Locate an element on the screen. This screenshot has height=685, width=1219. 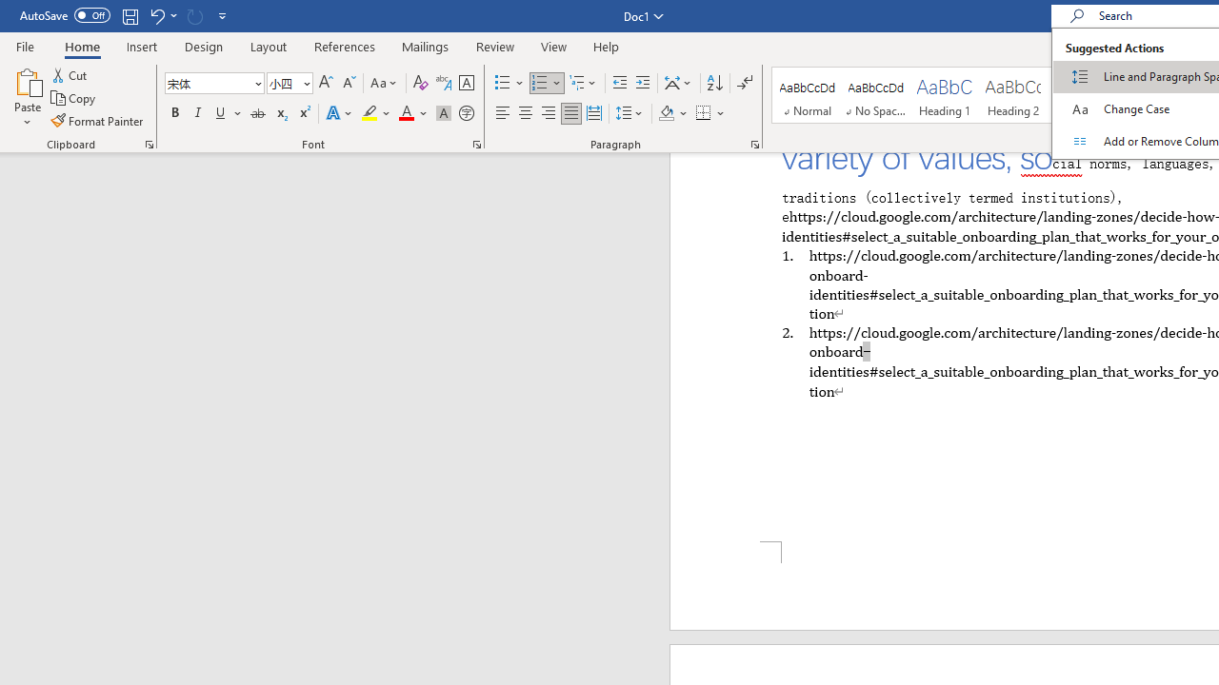
Change Case is located at coordinates (385, 84).